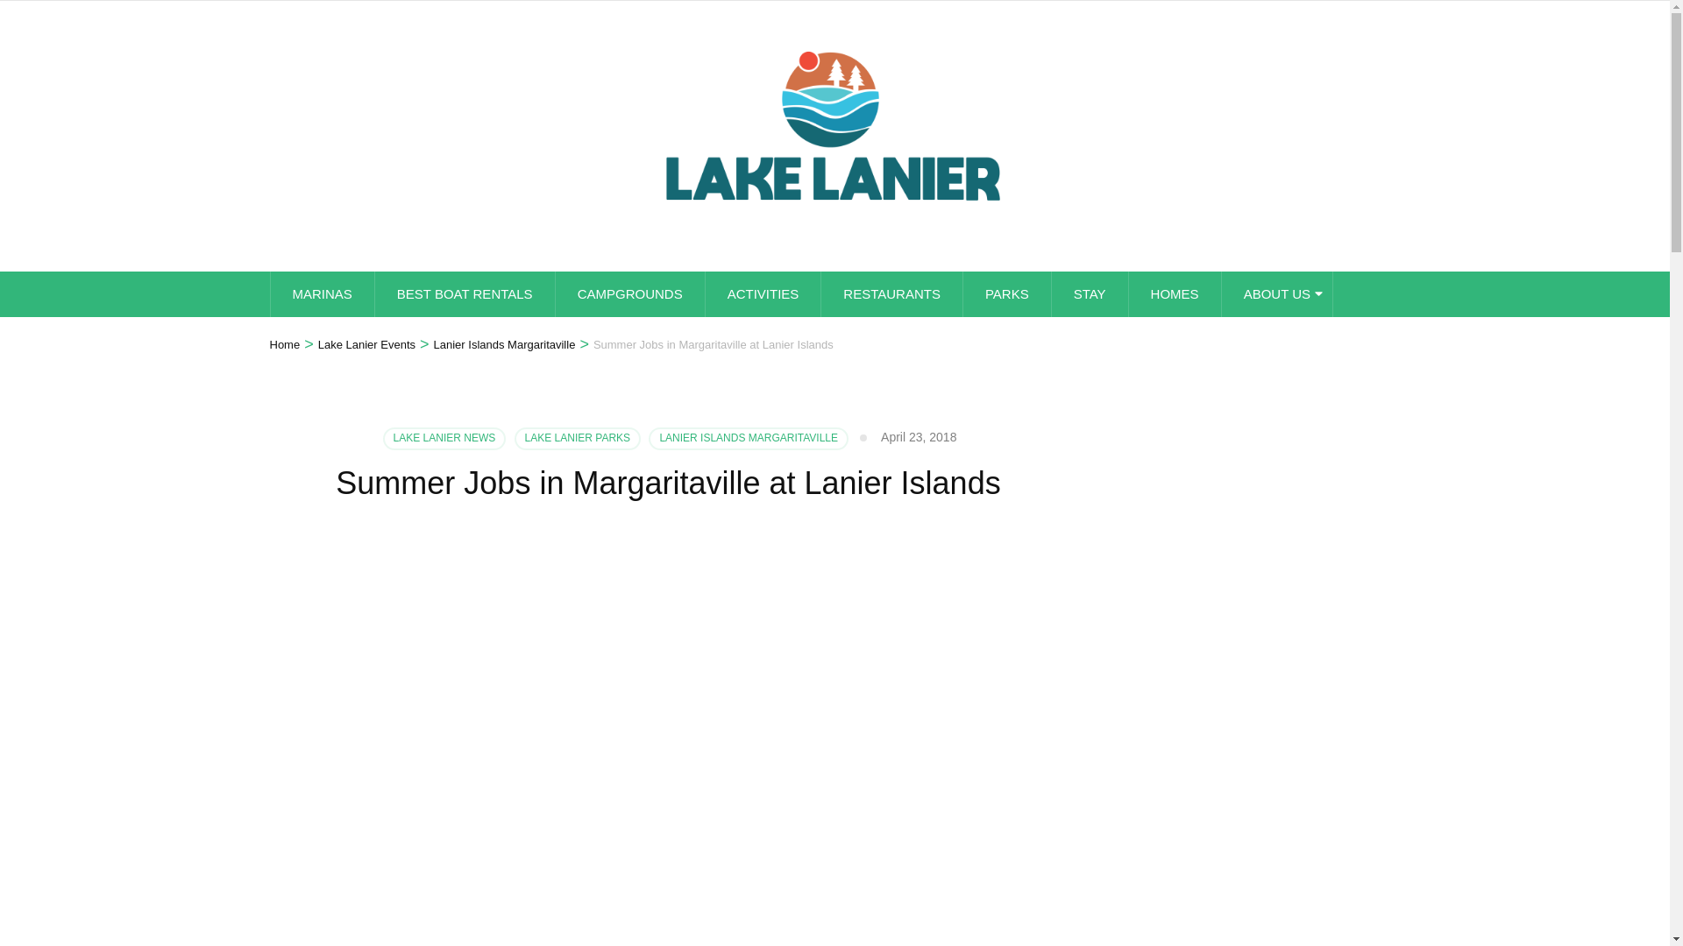  I want to click on RESTAURANTS, so click(891, 293).